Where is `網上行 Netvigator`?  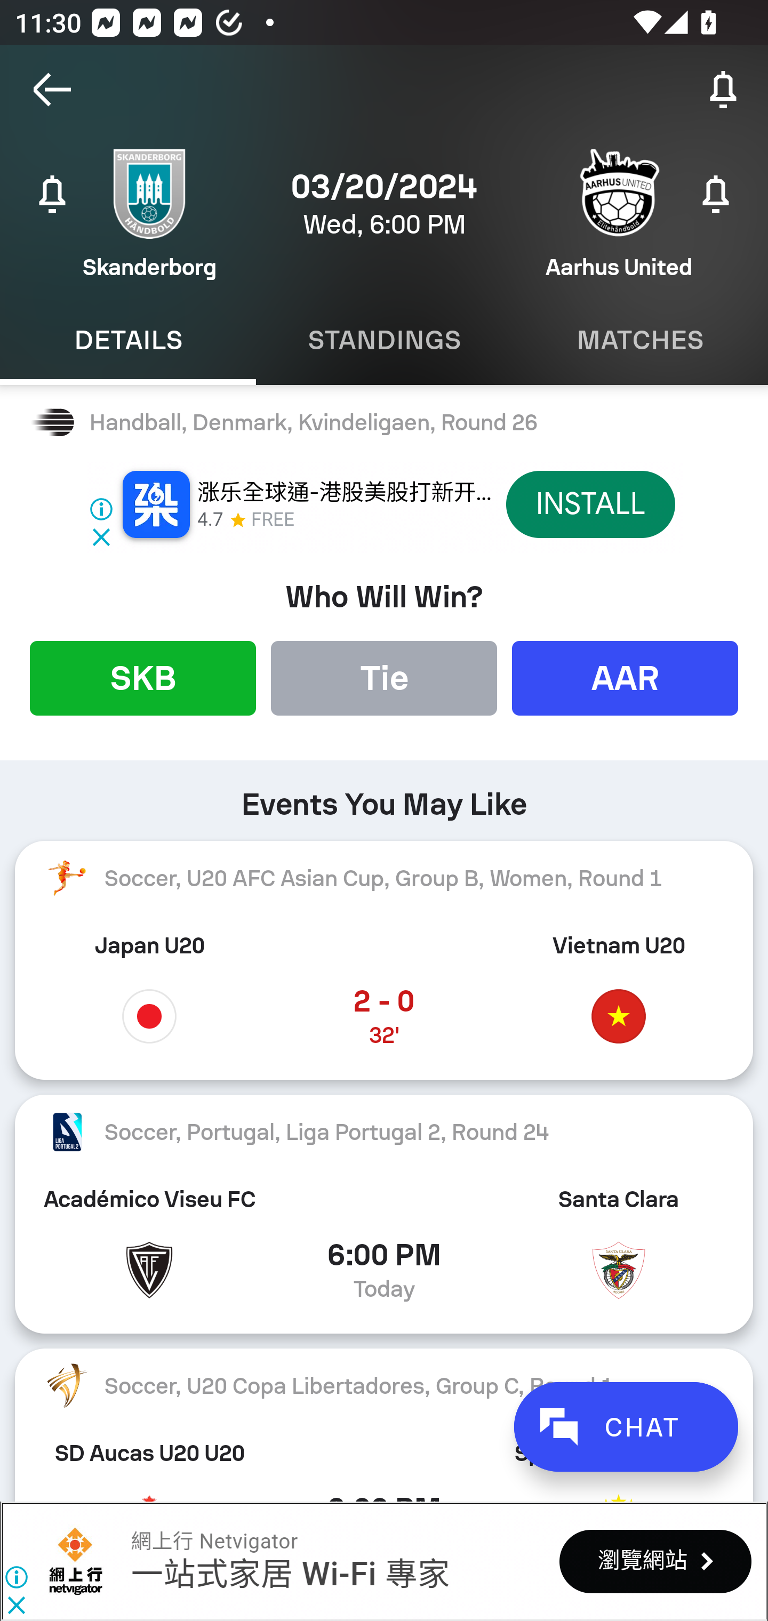
網上行 Netvigator is located at coordinates (214, 1541).